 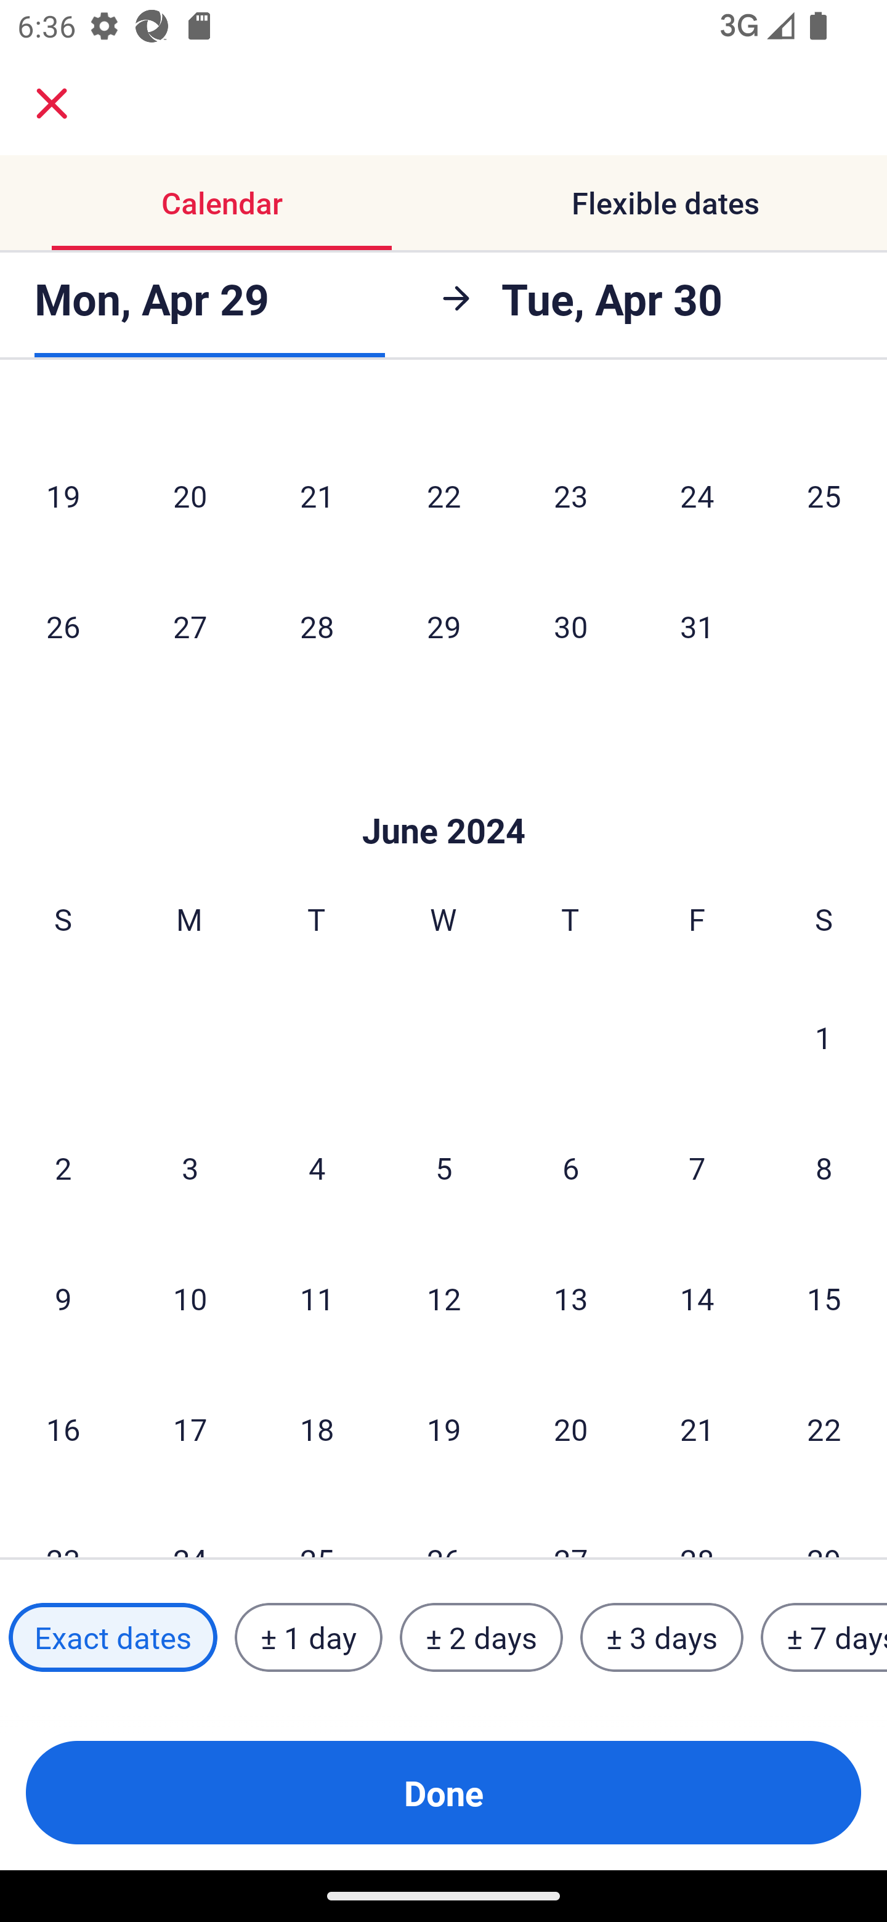 What do you see at coordinates (443, 793) in the screenshot?
I see `Skip to Done` at bounding box center [443, 793].